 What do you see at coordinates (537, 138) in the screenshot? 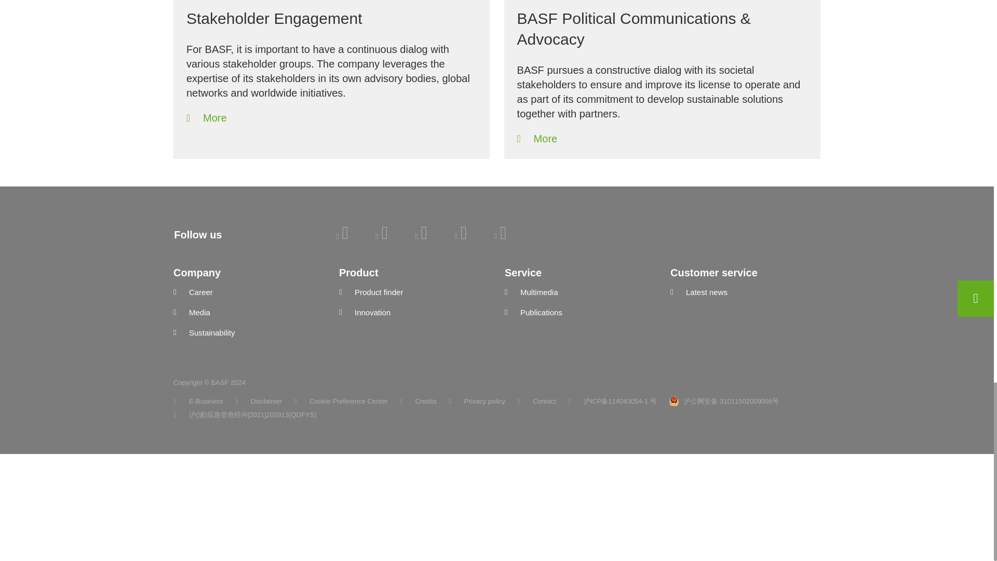
I see `More` at bounding box center [537, 138].